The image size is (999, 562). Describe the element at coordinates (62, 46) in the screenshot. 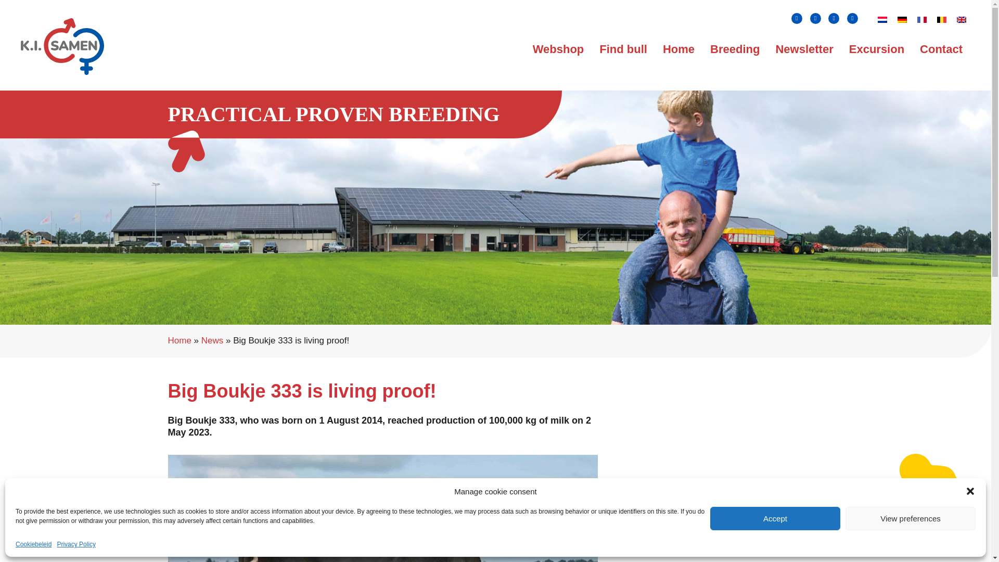

I see `Logo` at that location.